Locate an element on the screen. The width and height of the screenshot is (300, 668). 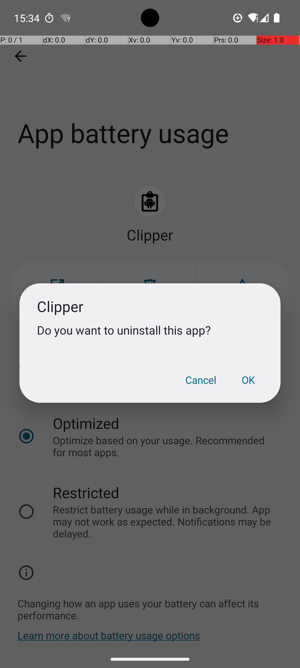
Do you want to uninstall this app? is located at coordinates (150, 330).